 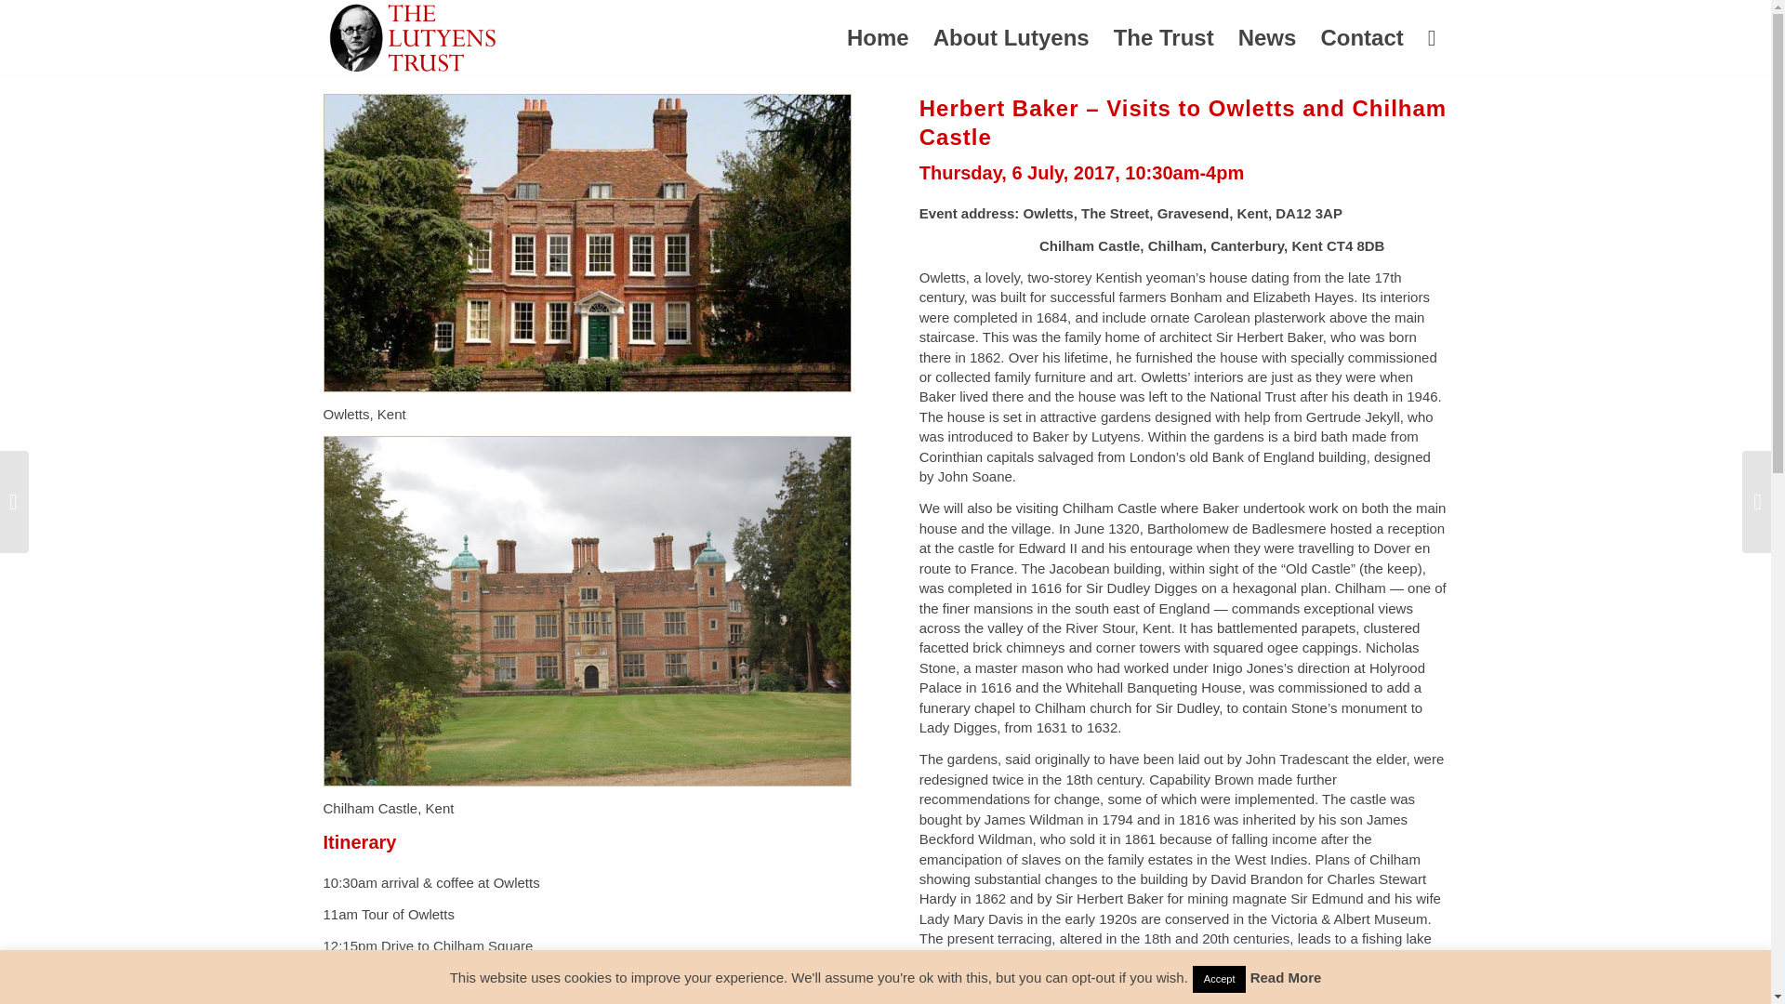 What do you see at coordinates (878, 38) in the screenshot?
I see `Home` at bounding box center [878, 38].